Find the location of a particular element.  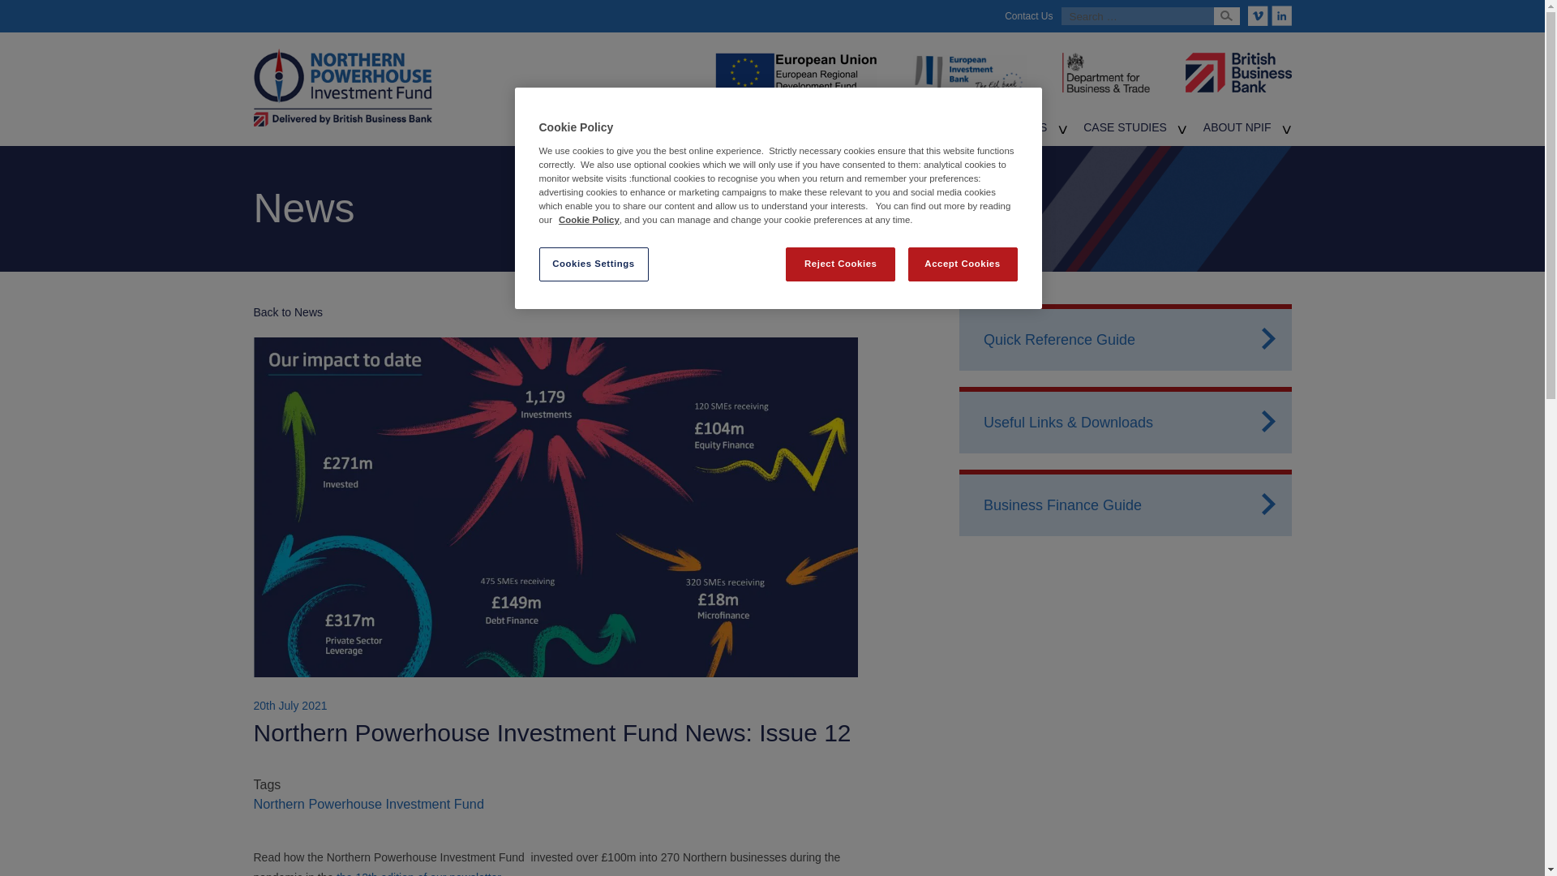

NEWS is located at coordinates (1030, 127).